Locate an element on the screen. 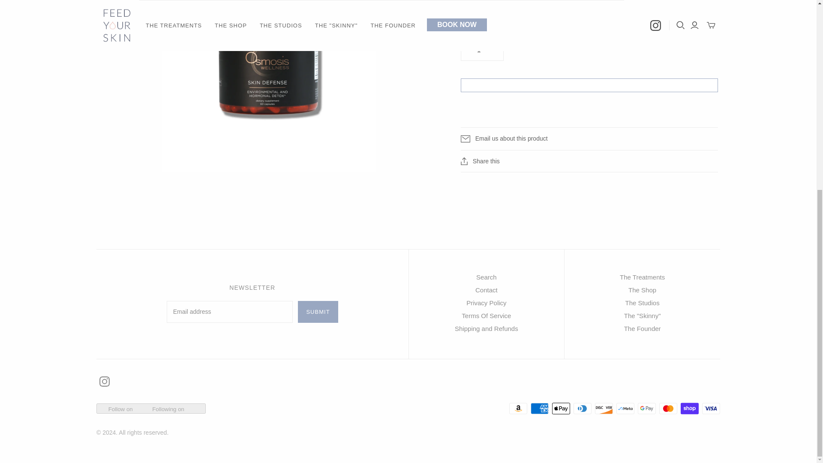  Amazon is located at coordinates (518, 408).